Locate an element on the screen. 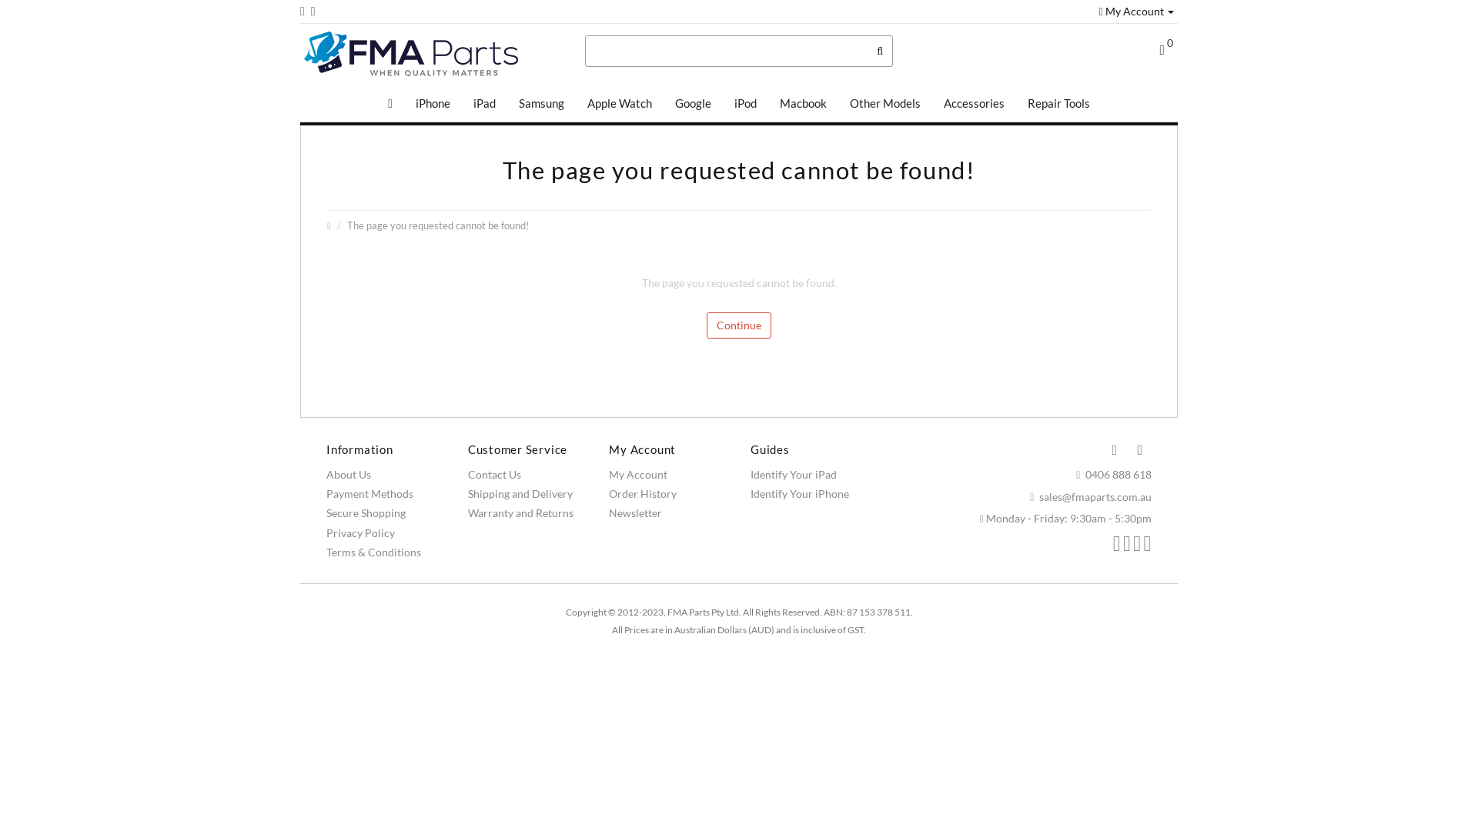 This screenshot has width=1478, height=831. Order History is located at coordinates (643, 494).